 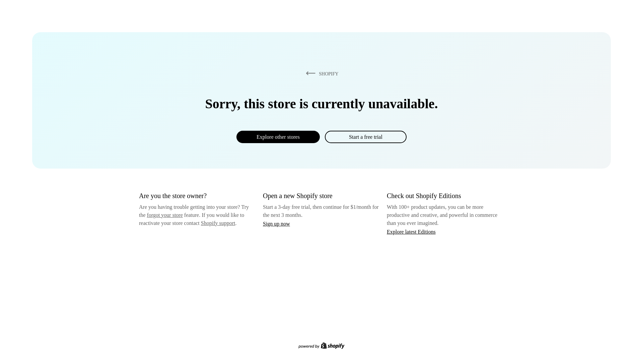 What do you see at coordinates (321, 73) in the screenshot?
I see `SHOPIFY` at bounding box center [321, 73].